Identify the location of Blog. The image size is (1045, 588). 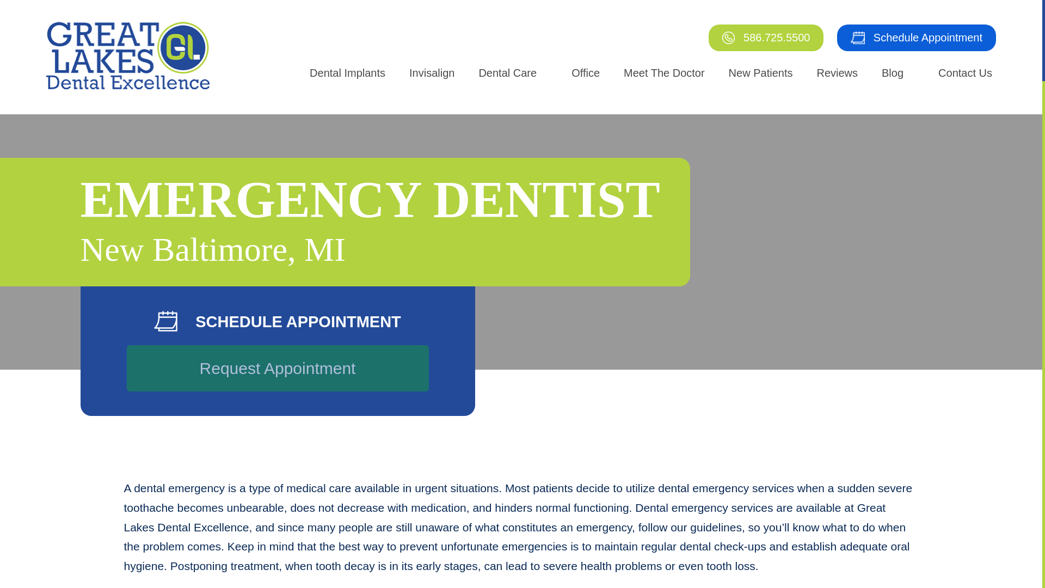
(892, 73).